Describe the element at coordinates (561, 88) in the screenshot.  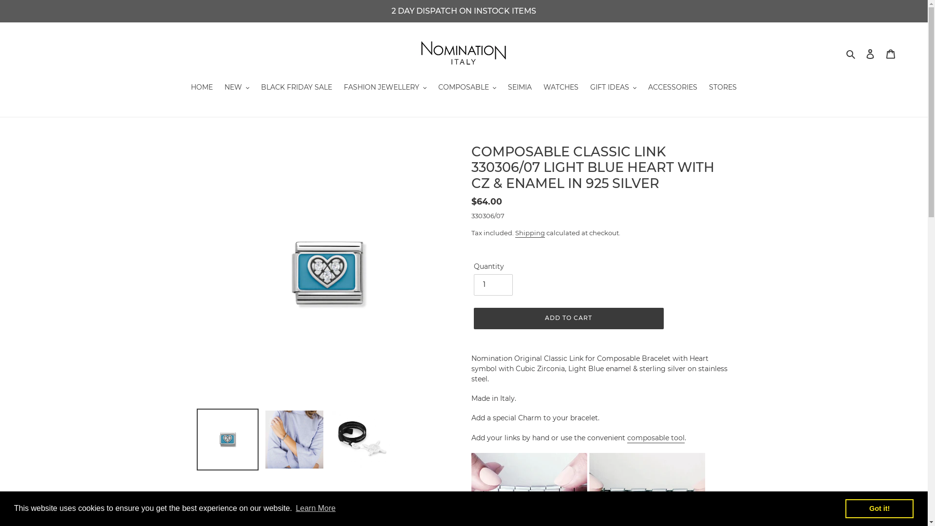
I see `WATCHES` at that location.